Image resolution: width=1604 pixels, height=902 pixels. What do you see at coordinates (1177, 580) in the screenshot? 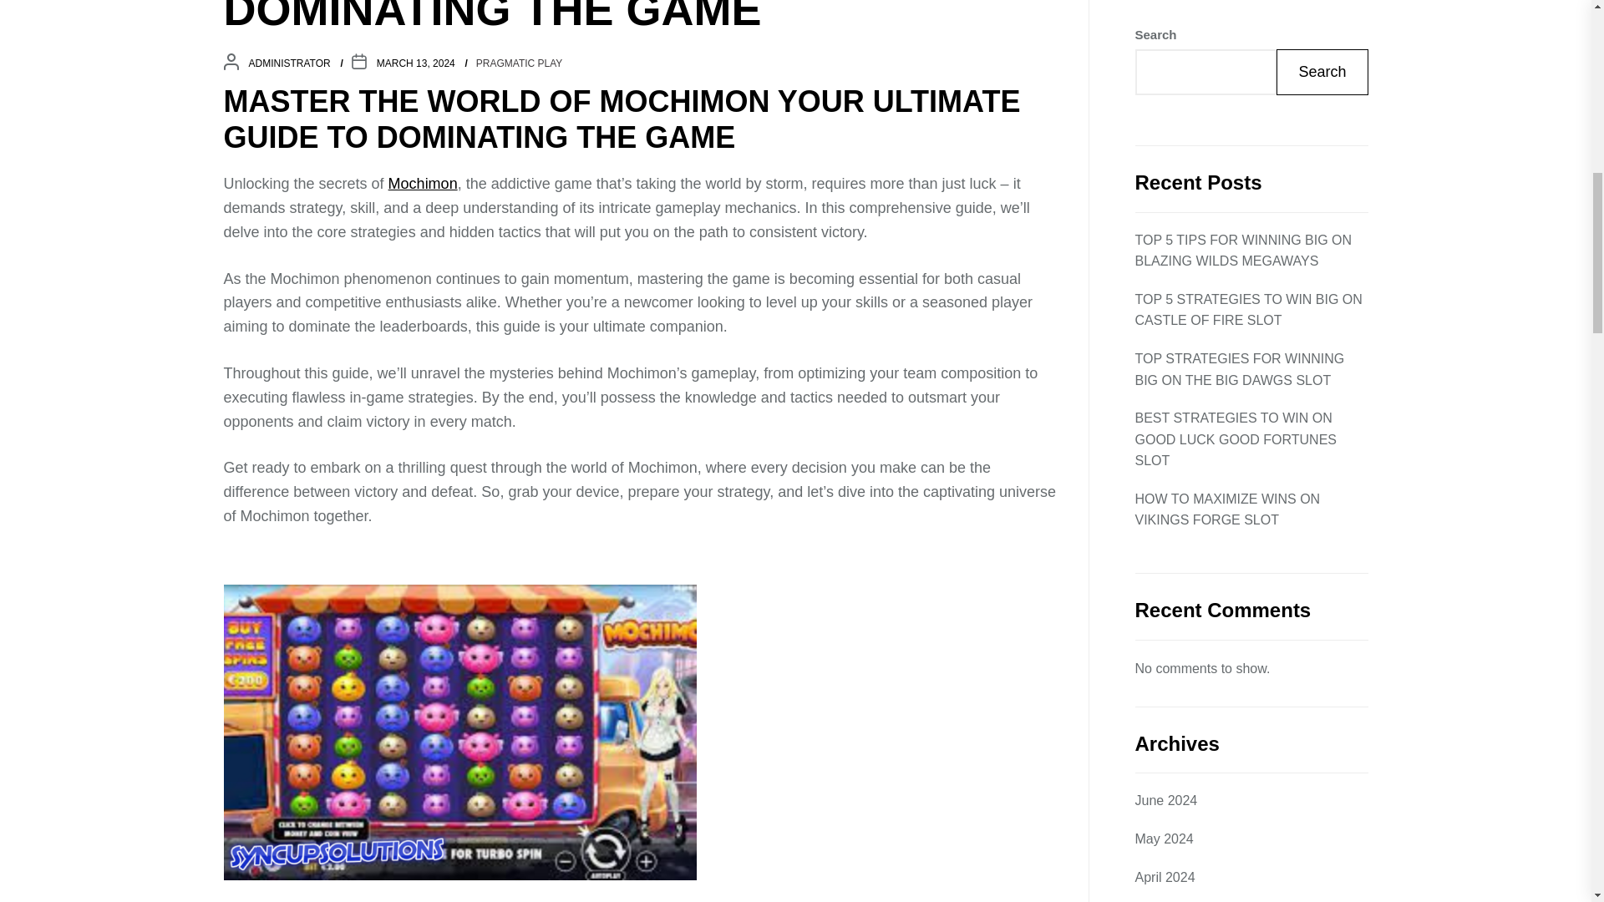
I see `Uncategorized` at bounding box center [1177, 580].